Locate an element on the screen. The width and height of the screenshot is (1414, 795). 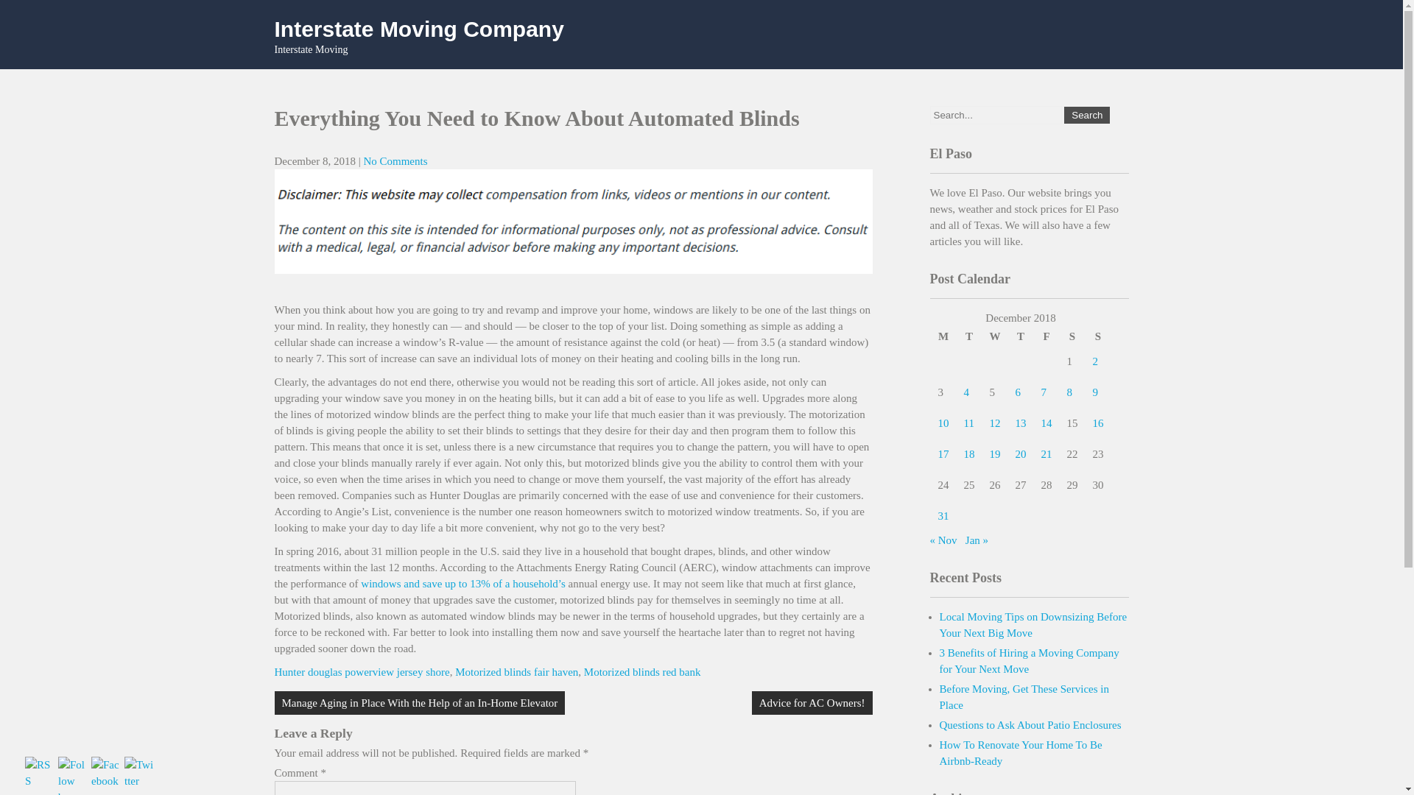
16 is located at coordinates (1099, 423).